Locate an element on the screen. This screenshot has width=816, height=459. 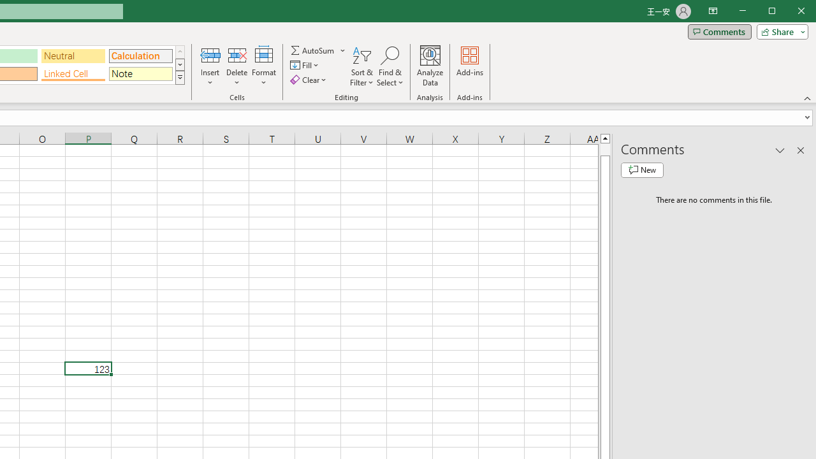
Delete is located at coordinates (237, 66).